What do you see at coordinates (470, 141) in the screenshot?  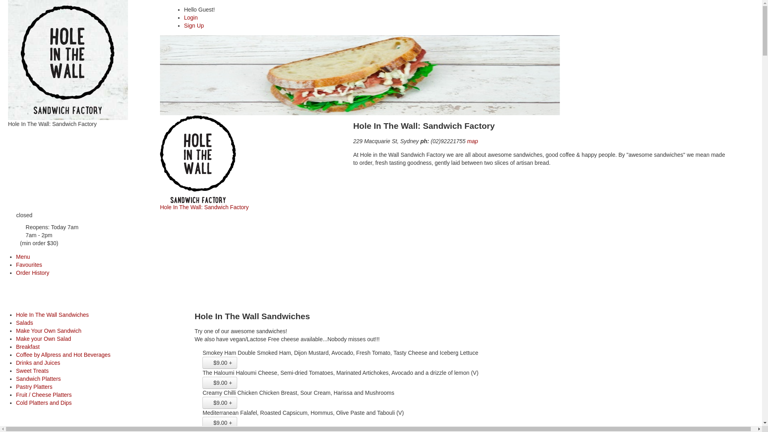 I see `map` at bounding box center [470, 141].